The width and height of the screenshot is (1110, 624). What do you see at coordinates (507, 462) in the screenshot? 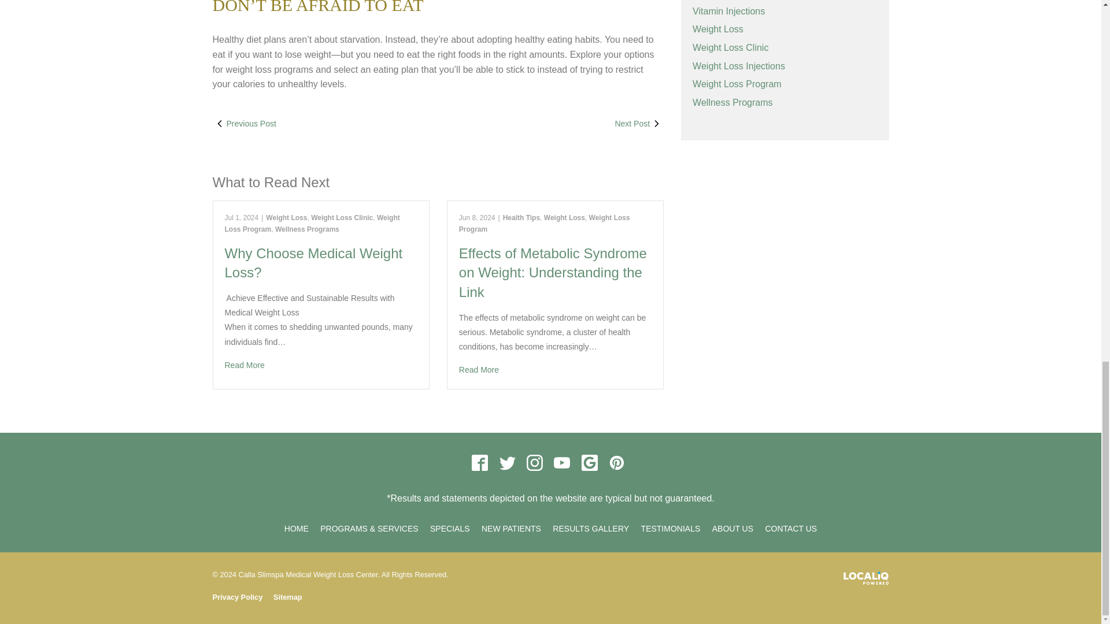
I see `twitter` at bounding box center [507, 462].